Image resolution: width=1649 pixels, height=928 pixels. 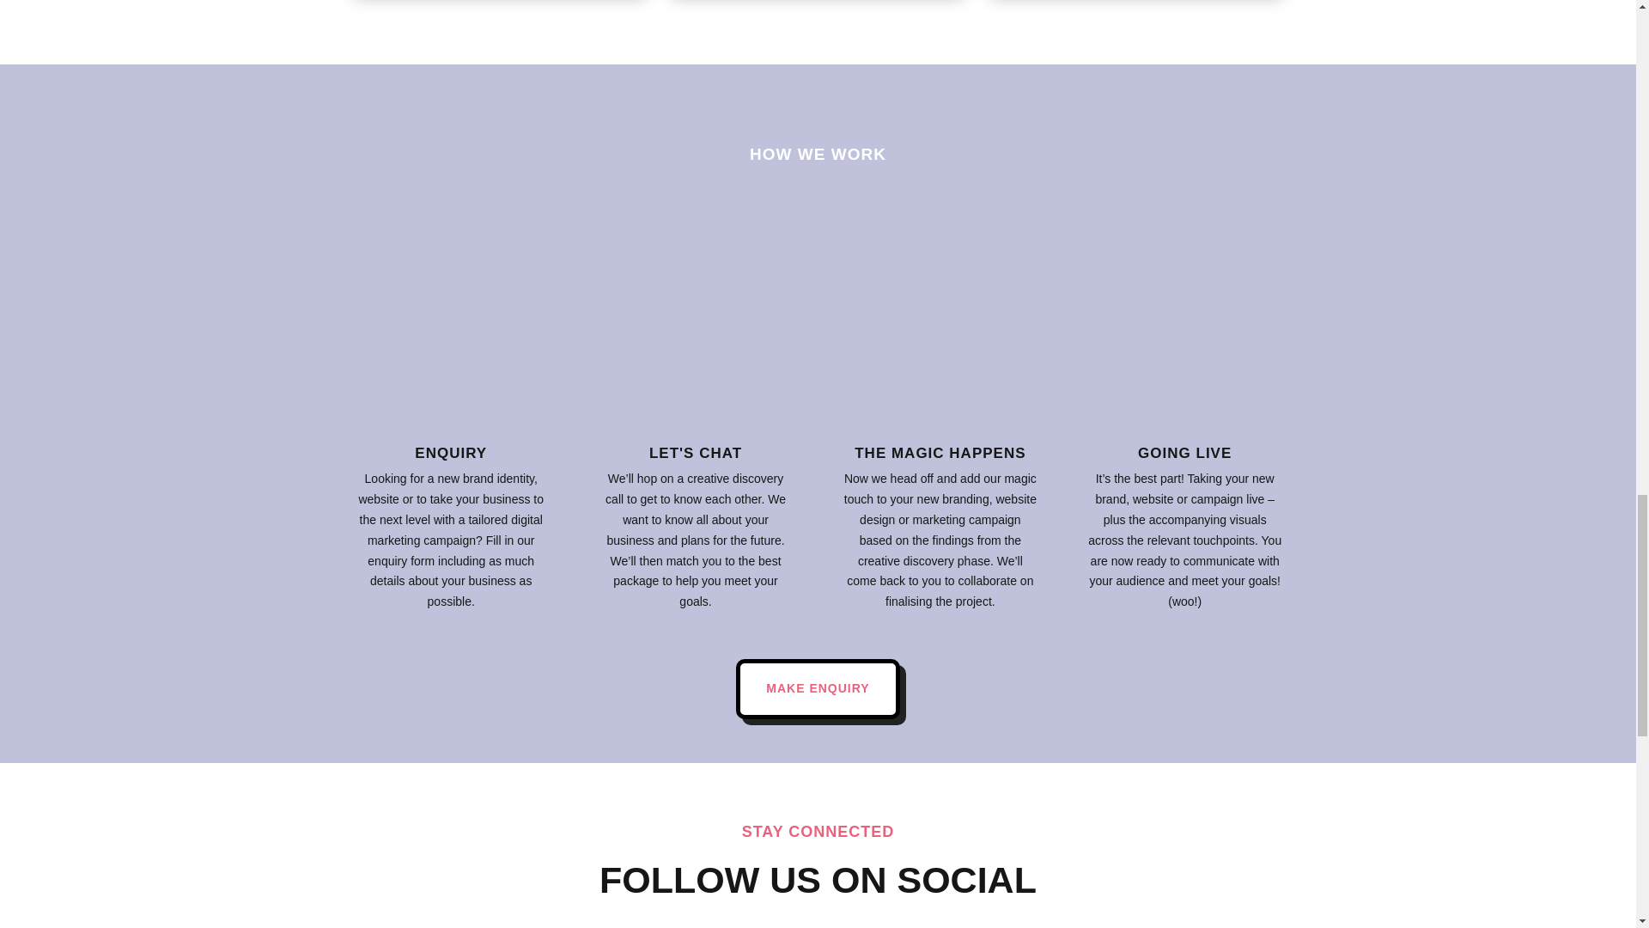 I want to click on Follow on Facebook, so click(x=766, y=925).